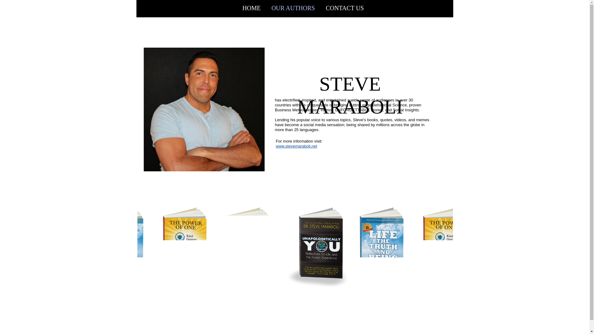 This screenshot has height=334, width=594. I want to click on OUR AUTHORS, so click(293, 10).